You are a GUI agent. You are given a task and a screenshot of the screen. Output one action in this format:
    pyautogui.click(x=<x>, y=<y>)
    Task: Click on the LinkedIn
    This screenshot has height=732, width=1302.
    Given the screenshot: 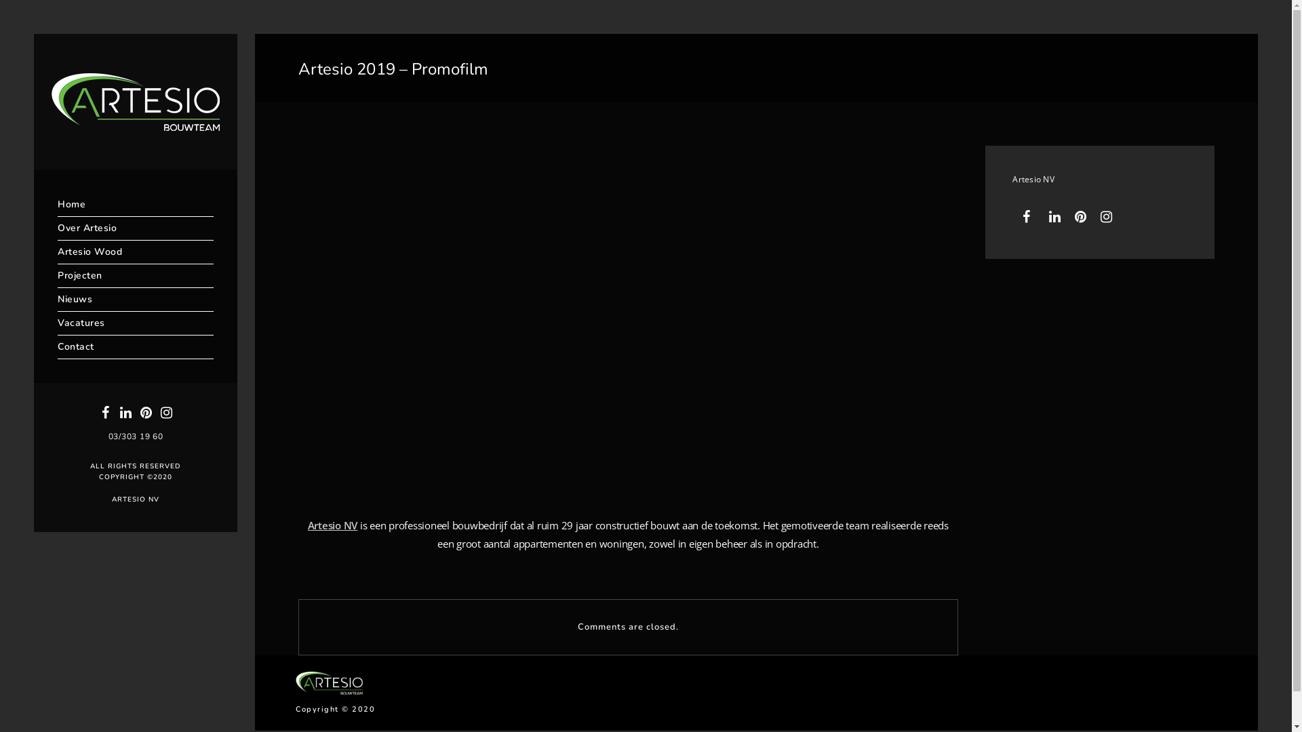 What is the action you would take?
    pyautogui.click(x=125, y=413)
    